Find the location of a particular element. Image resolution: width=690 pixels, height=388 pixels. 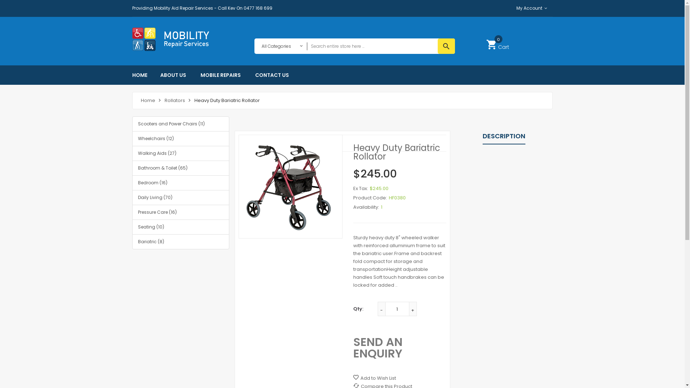

Add to Wish List is located at coordinates (374, 378).